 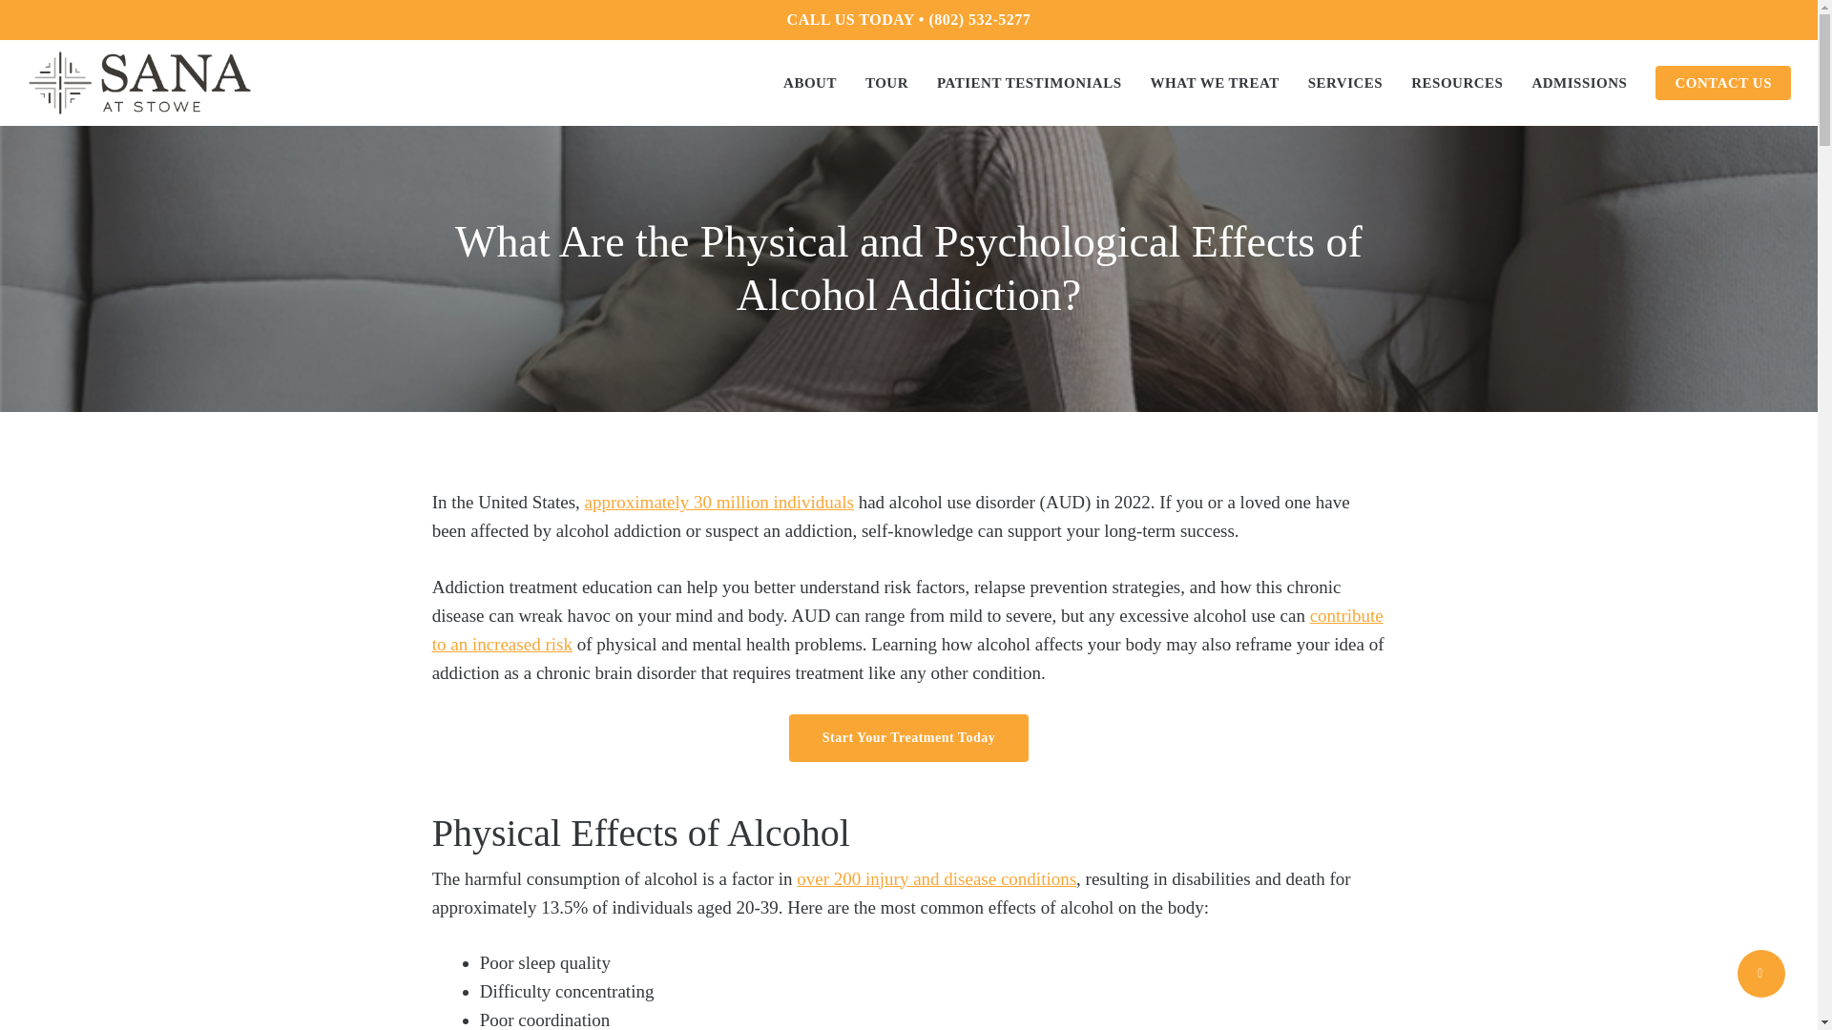 I want to click on PATIENT TESTIMONIALS, so click(x=1029, y=82).